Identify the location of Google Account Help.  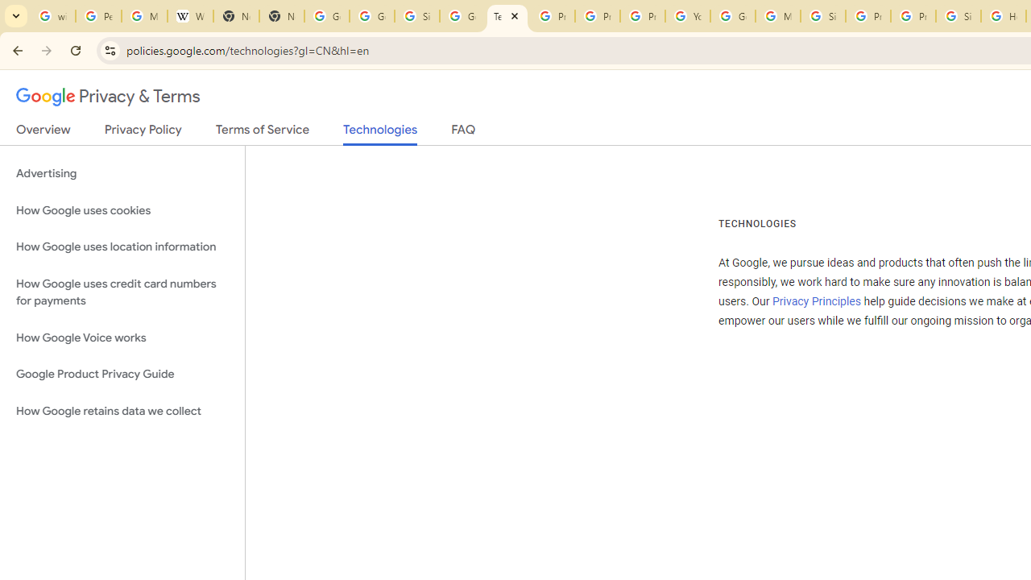
(733, 16).